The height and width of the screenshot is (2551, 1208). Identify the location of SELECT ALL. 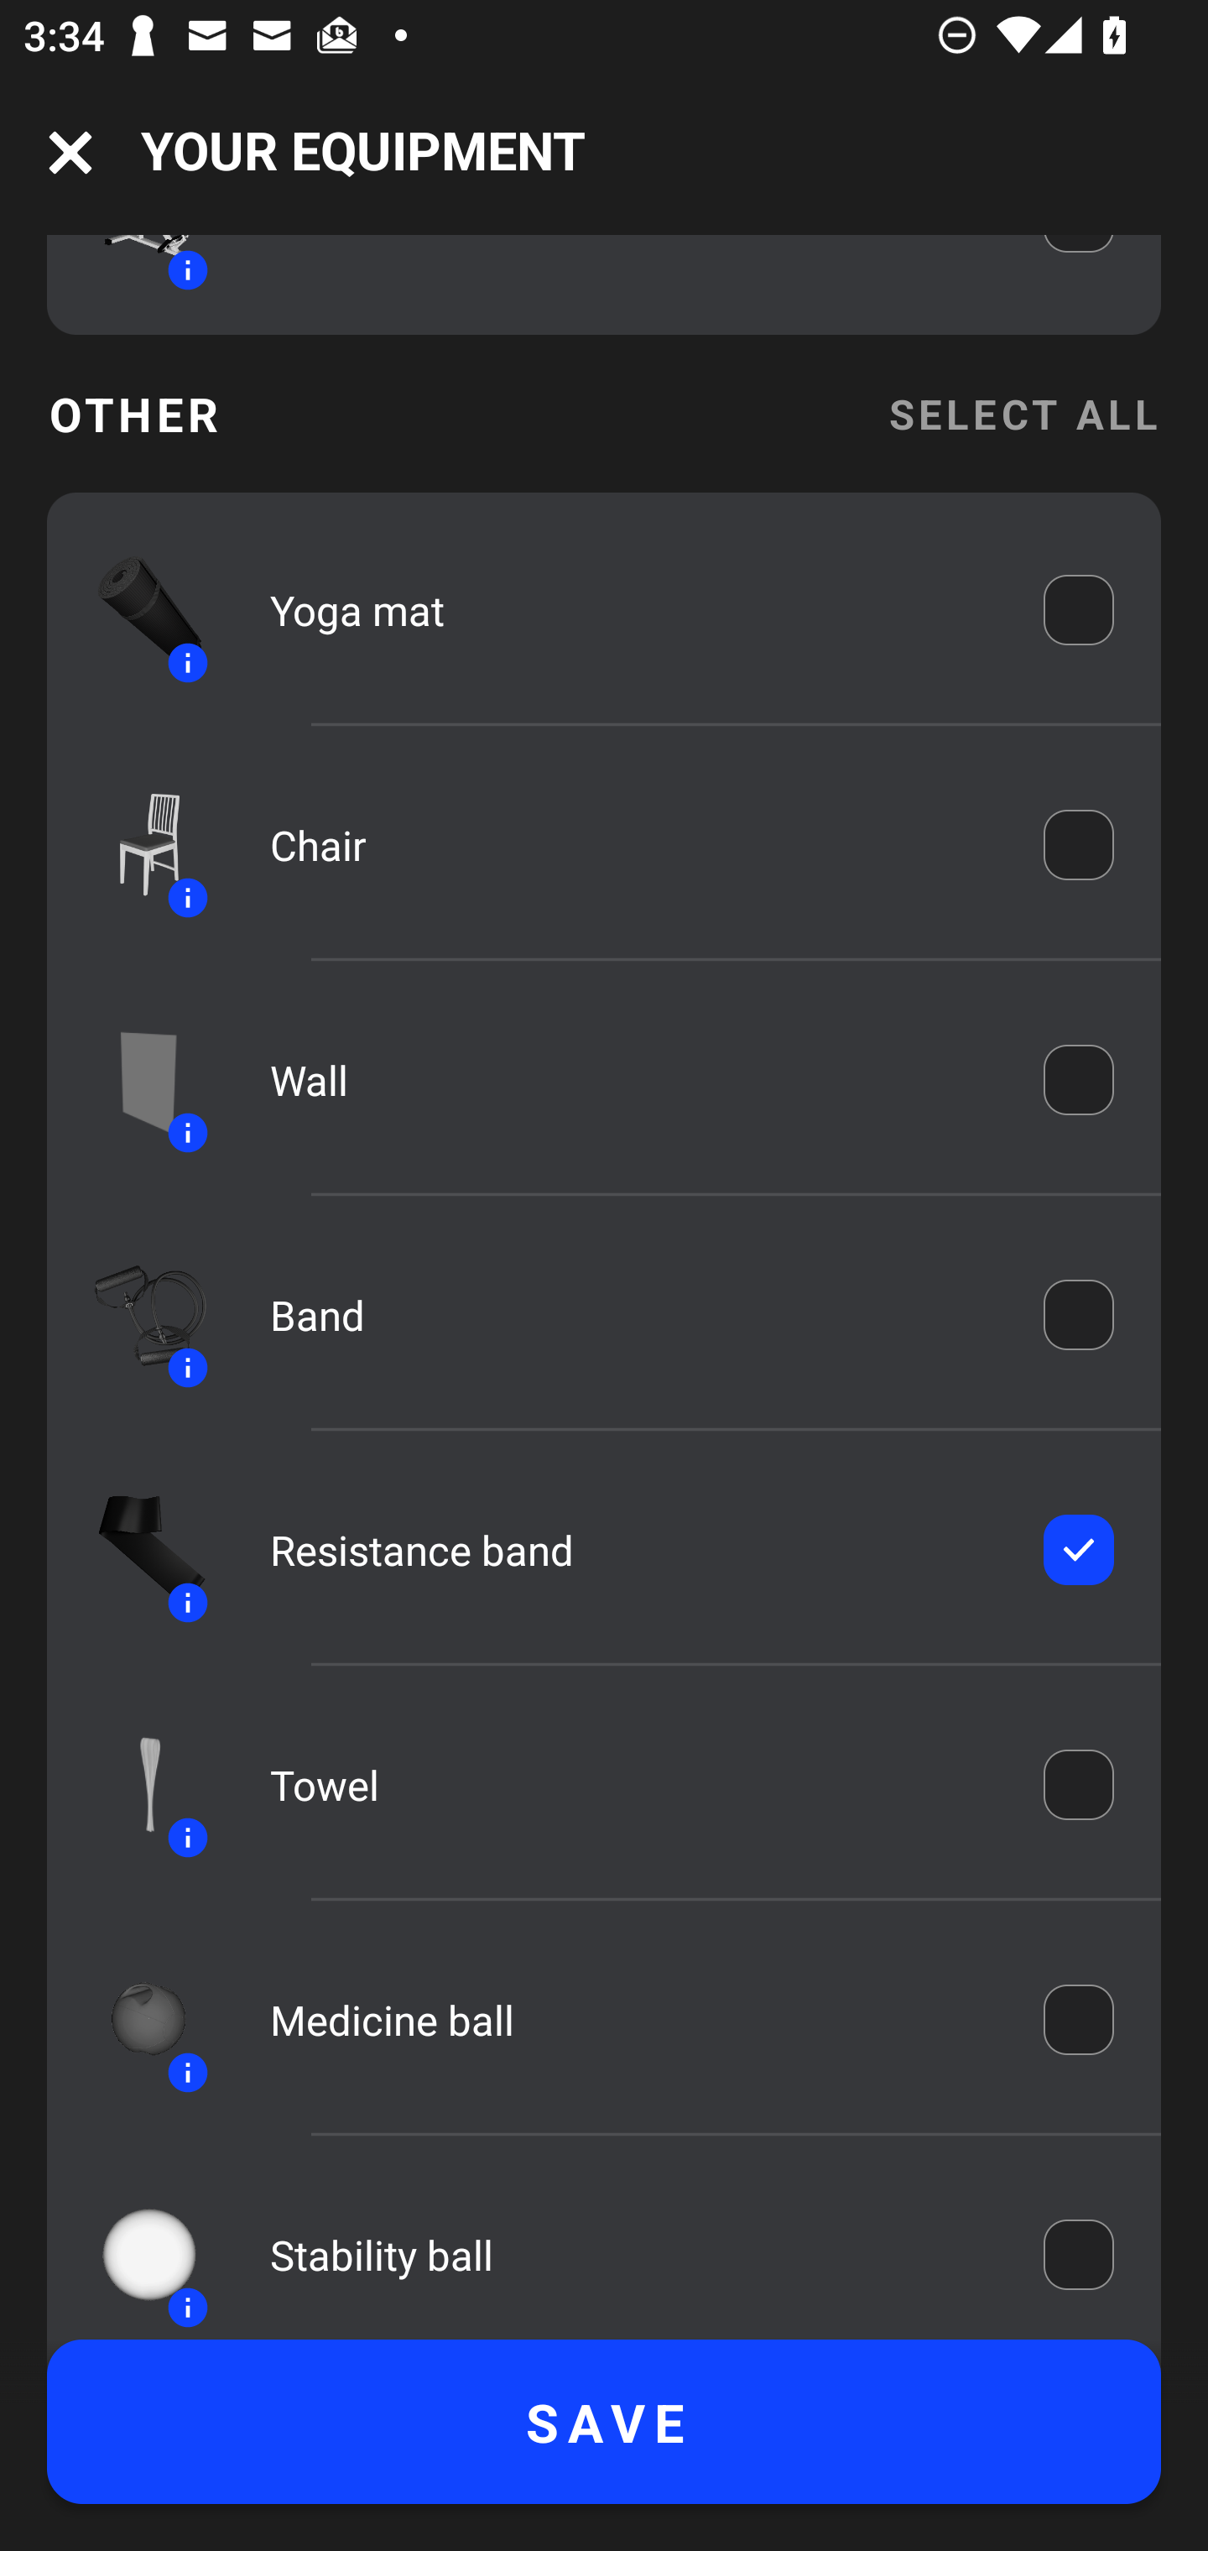
(1023, 415).